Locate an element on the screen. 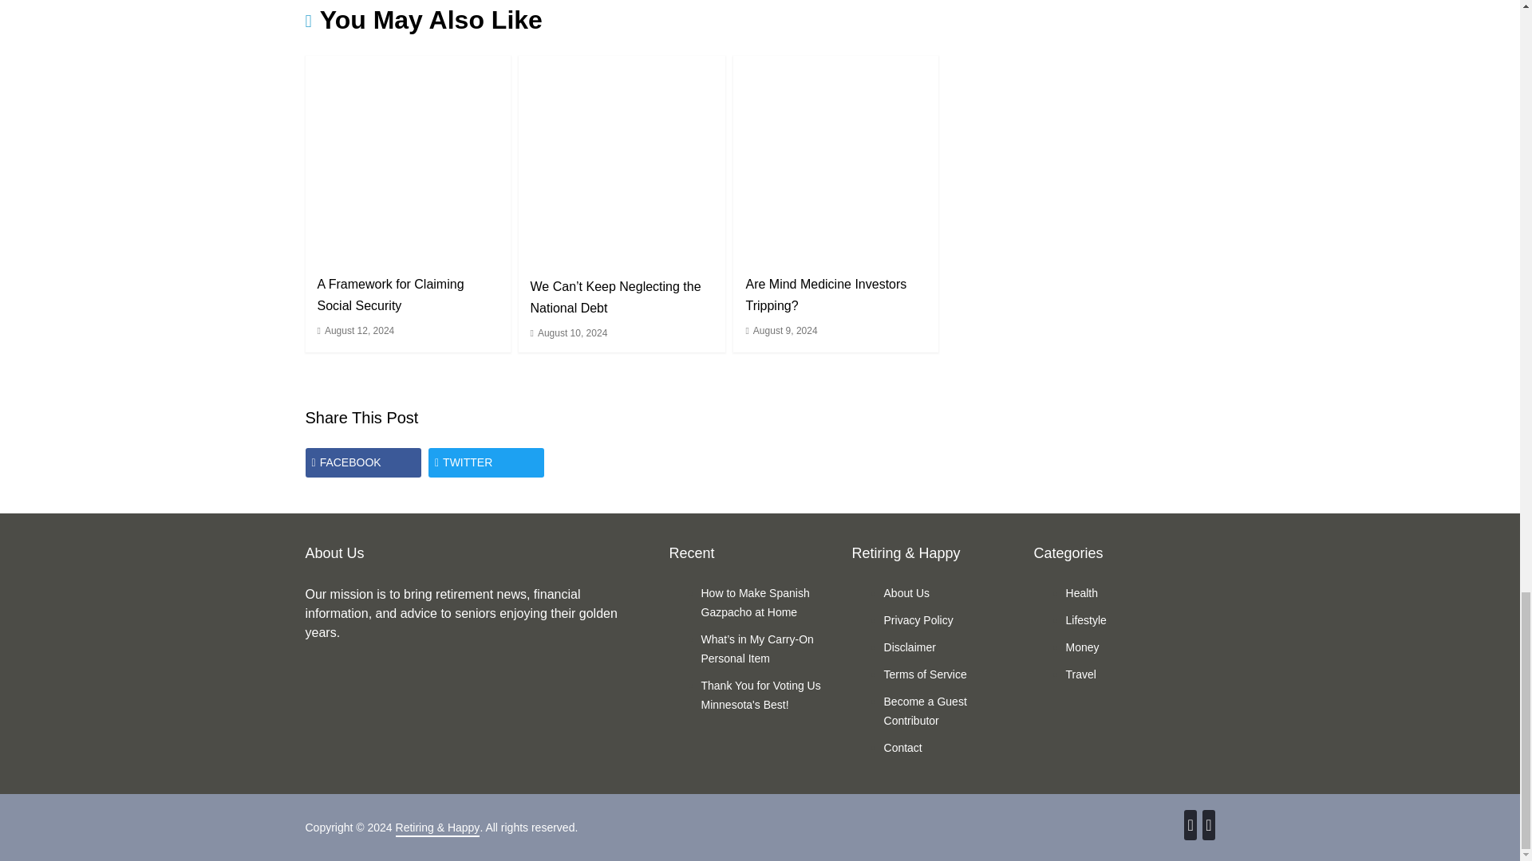 This screenshot has width=1532, height=861. A Framework for Claiming Social Security is located at coordinates (407, 158).